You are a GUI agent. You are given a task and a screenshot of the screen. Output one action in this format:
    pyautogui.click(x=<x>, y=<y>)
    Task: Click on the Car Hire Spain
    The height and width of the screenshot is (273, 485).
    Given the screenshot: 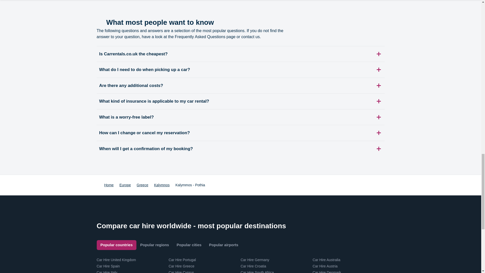 What is the action you would take?
    pyautogui.click(x=108, y=266)
    